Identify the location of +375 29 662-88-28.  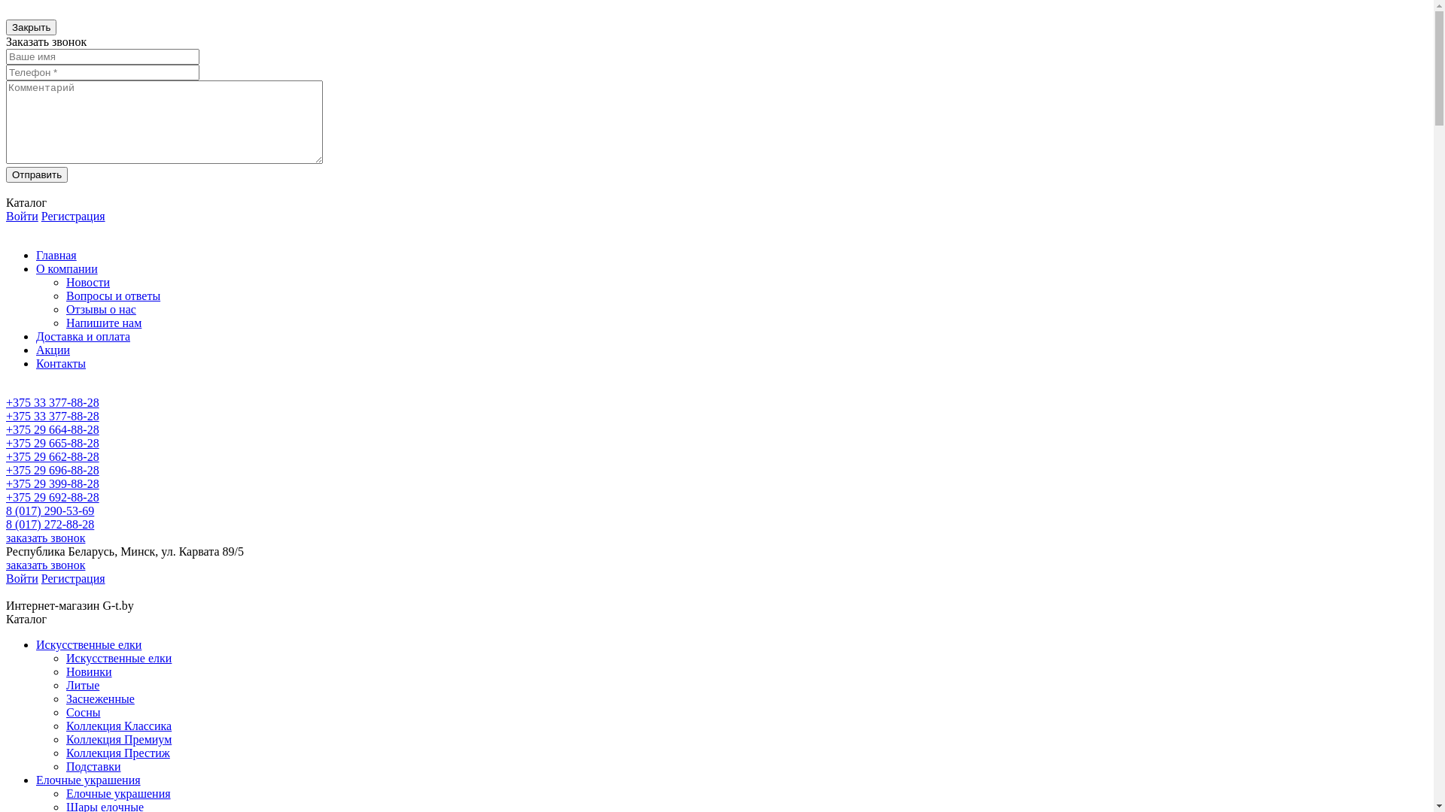
(53, 457).